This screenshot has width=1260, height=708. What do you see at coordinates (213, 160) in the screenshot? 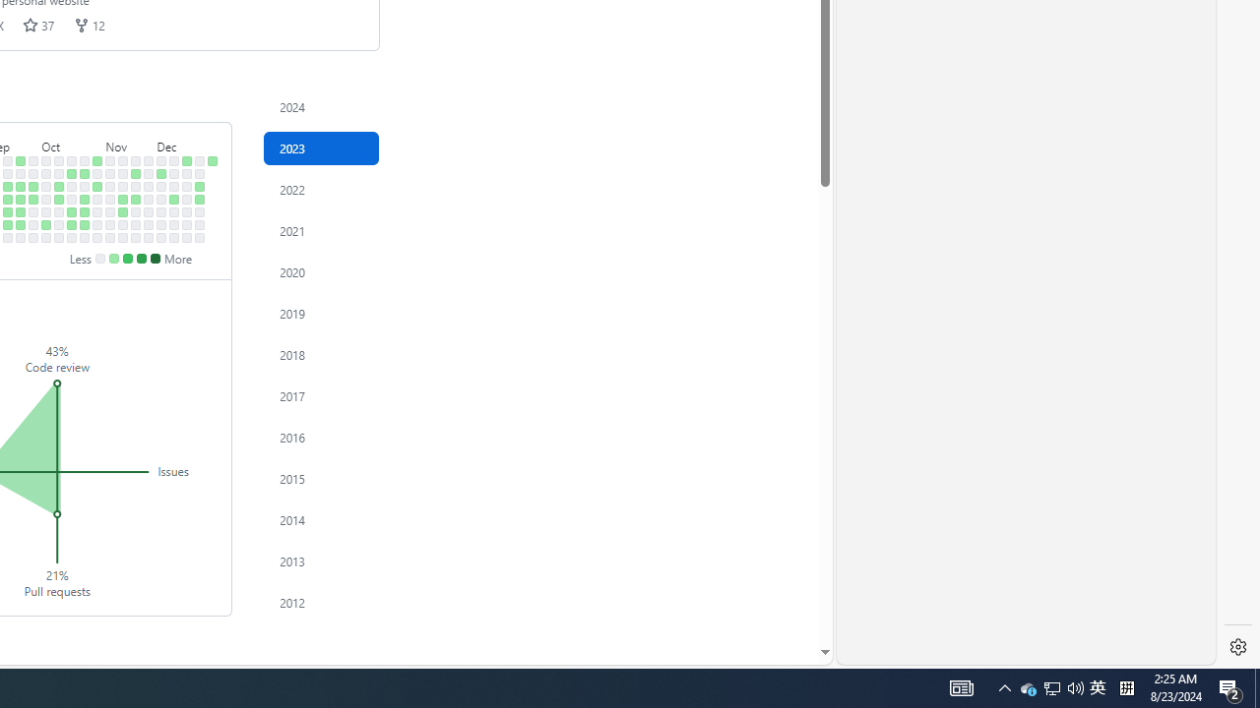
I see `1 contribution on December 31st.` at bounding box center [213, 160].